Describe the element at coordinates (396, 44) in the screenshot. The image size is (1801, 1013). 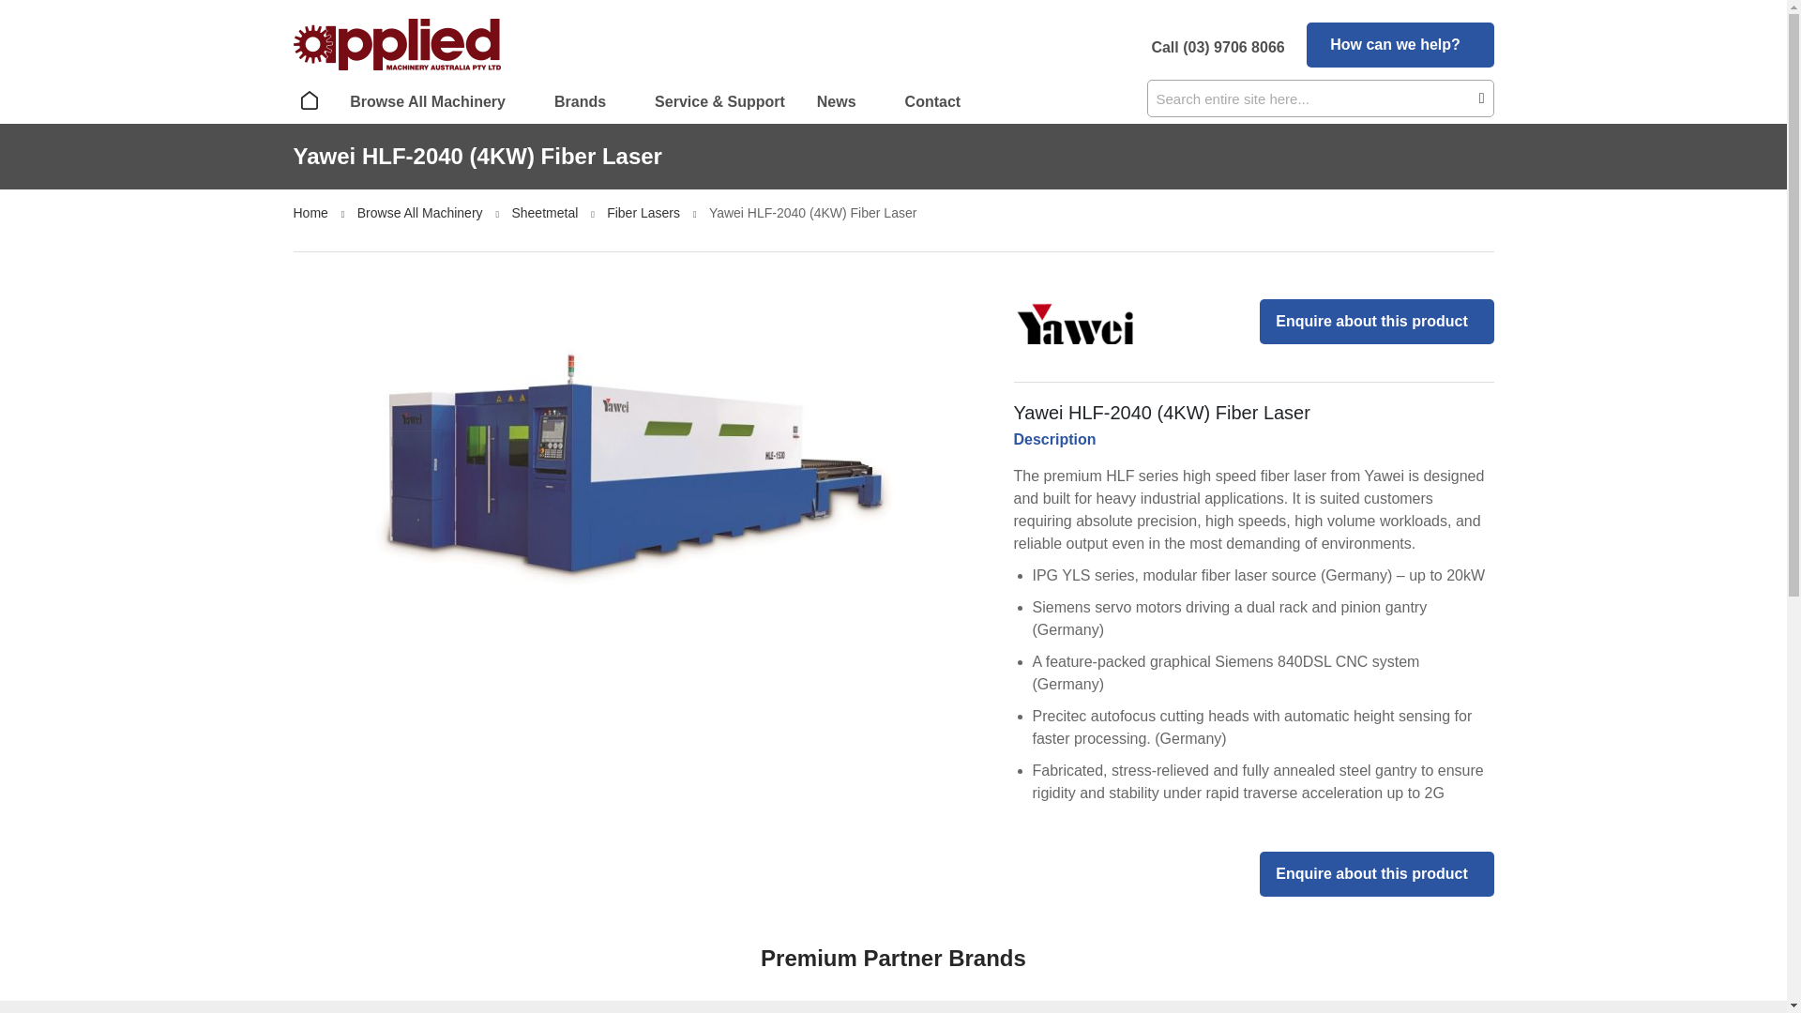
I see `Appliedmachinery` at that location.